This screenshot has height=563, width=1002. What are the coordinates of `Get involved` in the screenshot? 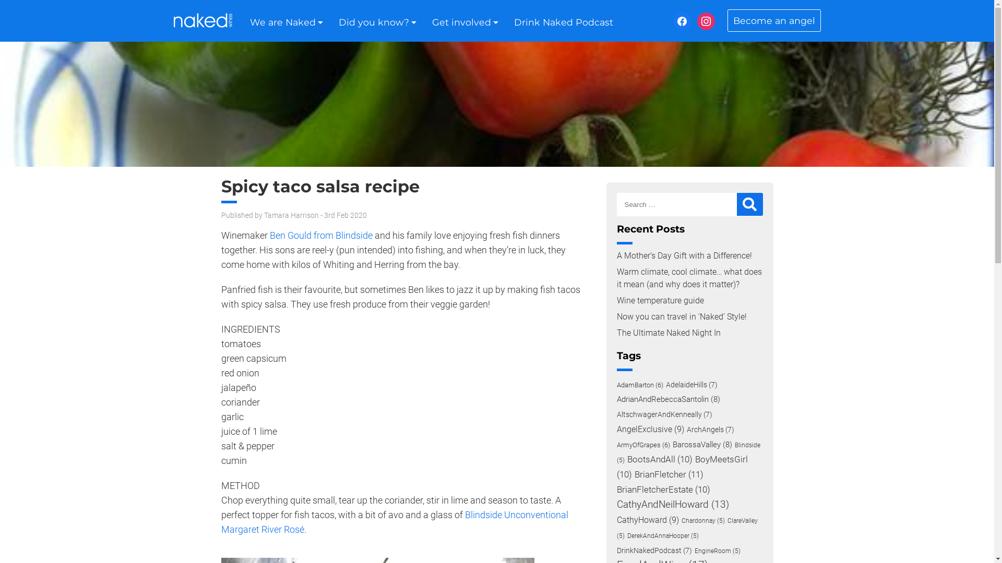 It's located at (461, 22).